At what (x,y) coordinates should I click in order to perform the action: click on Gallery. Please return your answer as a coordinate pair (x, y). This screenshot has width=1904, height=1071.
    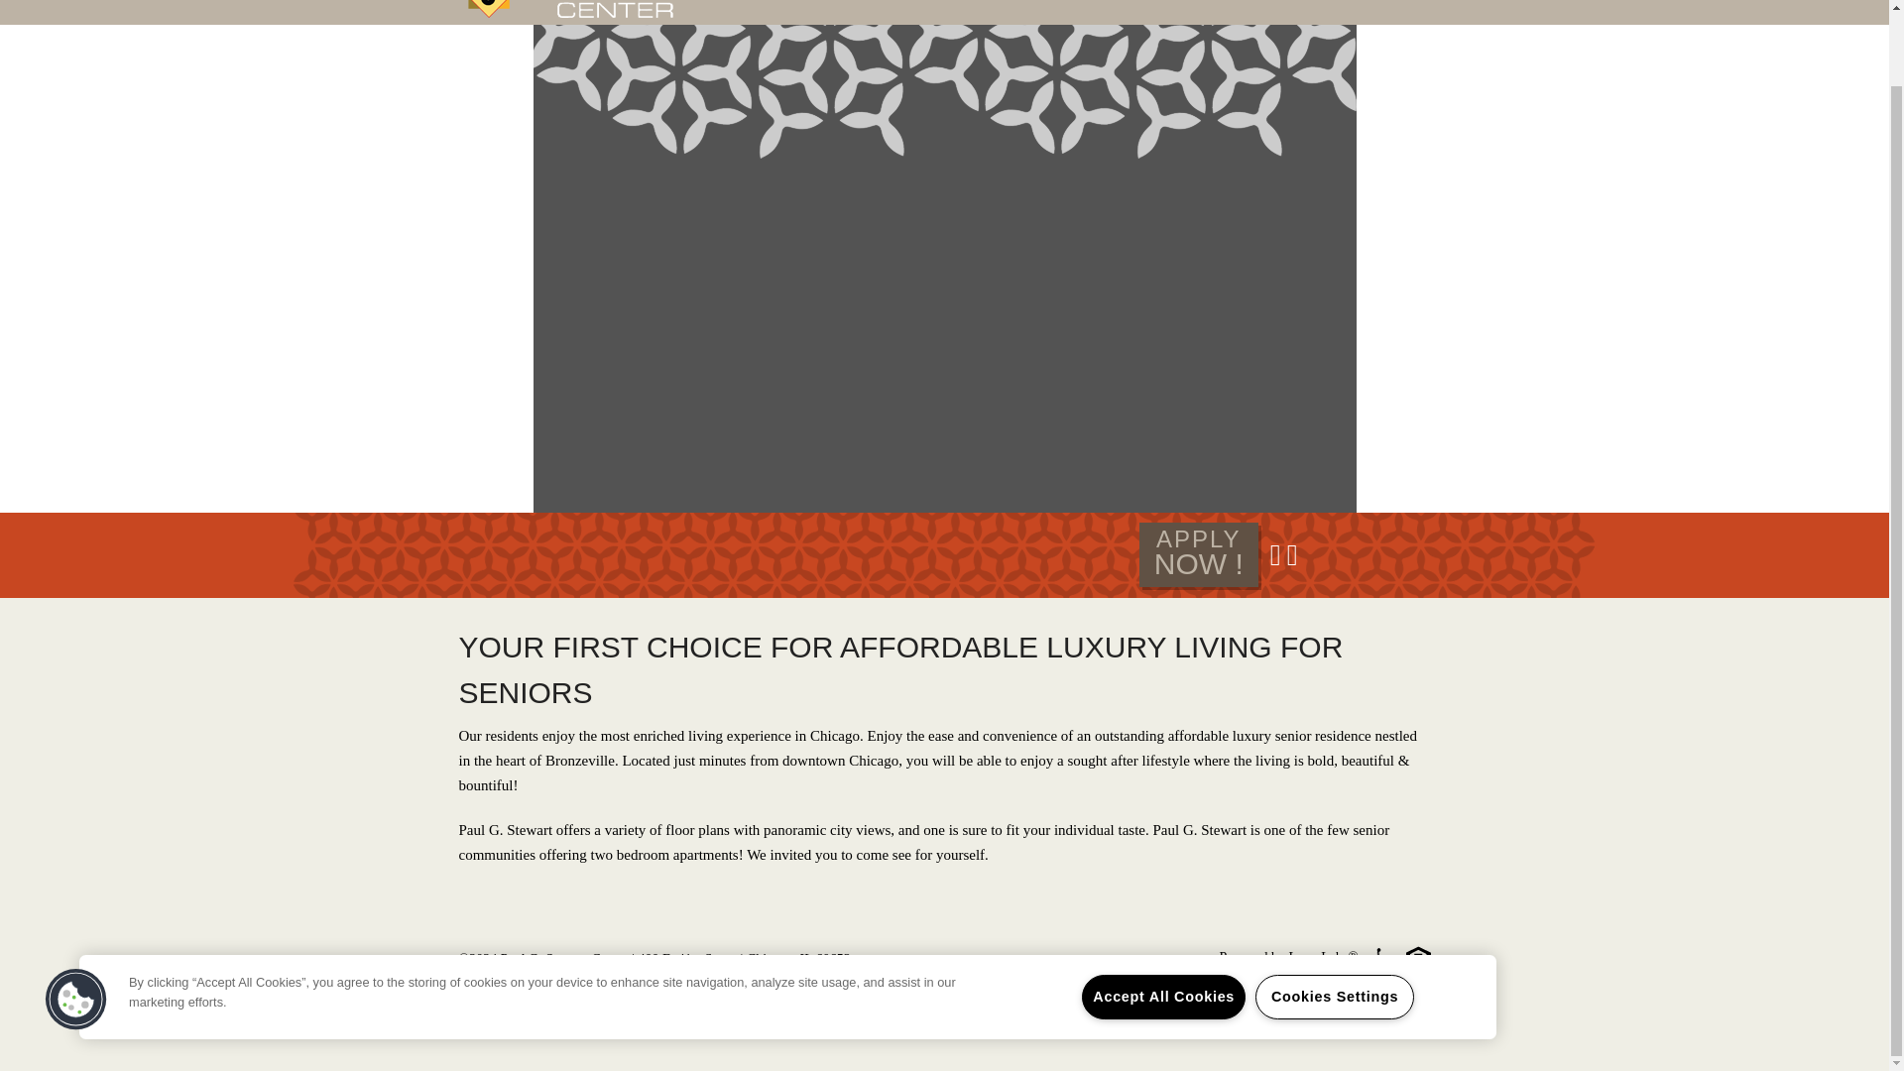
    Looking at the image, I should click on (1198, 554).